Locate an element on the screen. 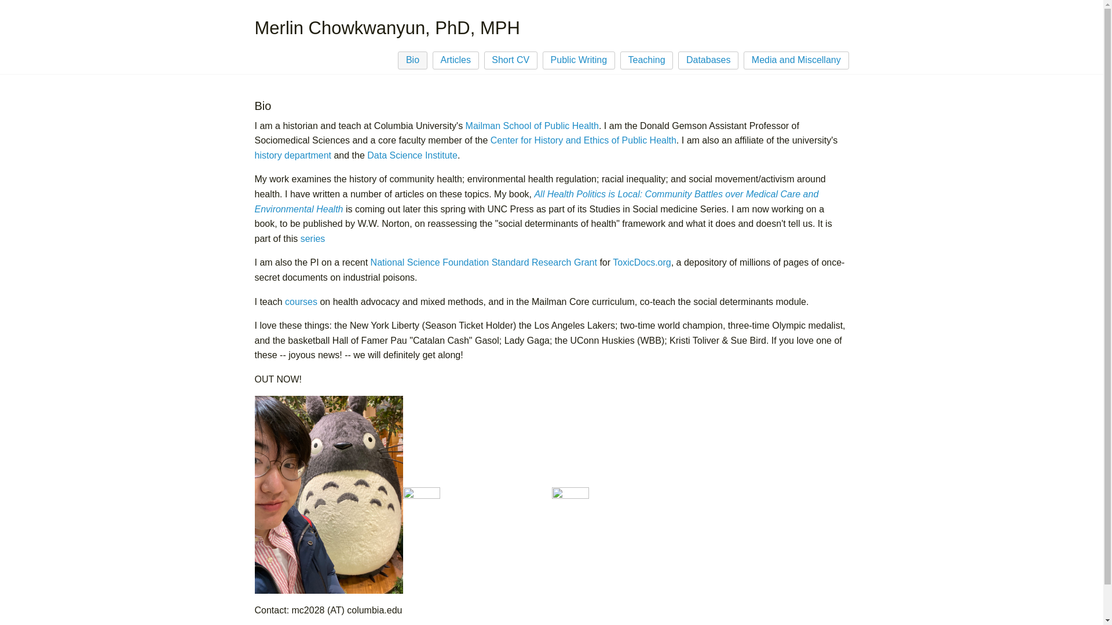  ToxicDocs.org is located at coordinates (641, 262).